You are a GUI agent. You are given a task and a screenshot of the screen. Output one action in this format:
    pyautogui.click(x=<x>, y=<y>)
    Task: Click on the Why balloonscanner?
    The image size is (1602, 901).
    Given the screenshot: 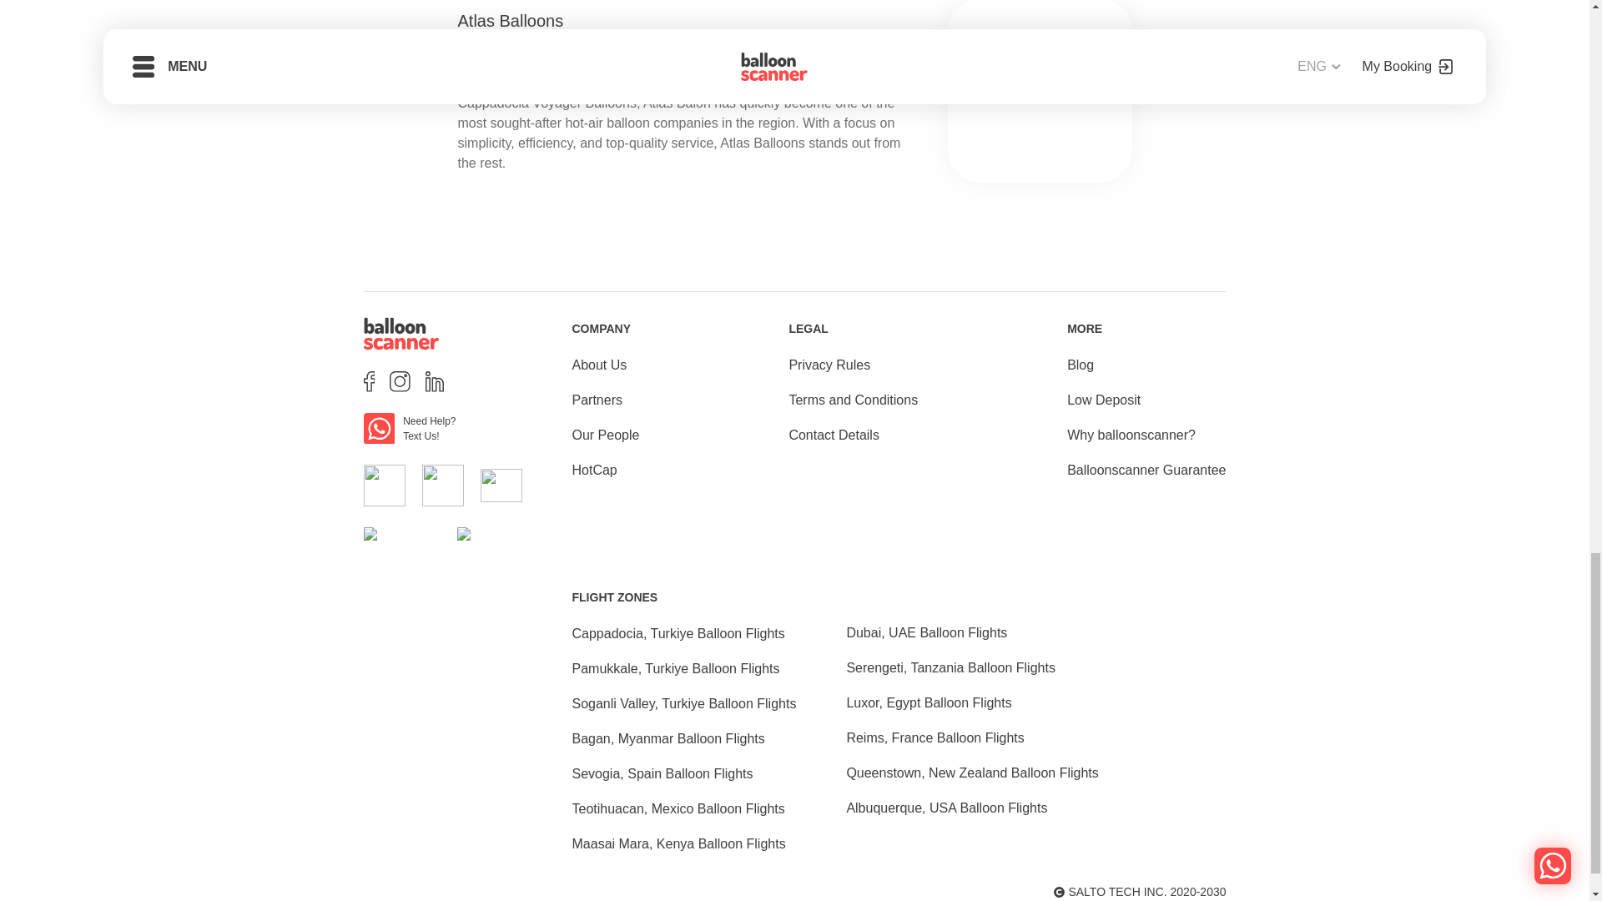 What is the action you would take?
    pyautogui.click(x=1131, y=435)
    